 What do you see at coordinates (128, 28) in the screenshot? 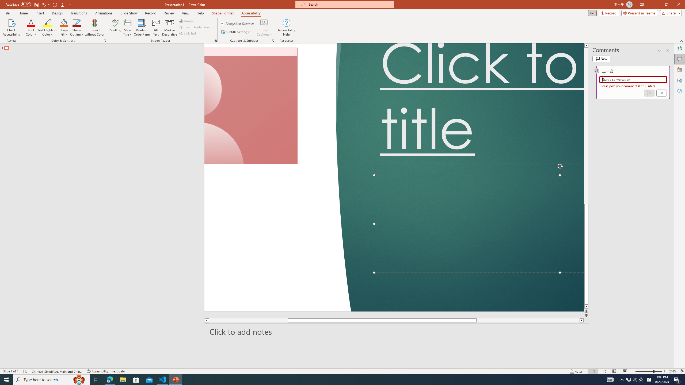
I see `Slide Title` at bounding box center [128, 28].